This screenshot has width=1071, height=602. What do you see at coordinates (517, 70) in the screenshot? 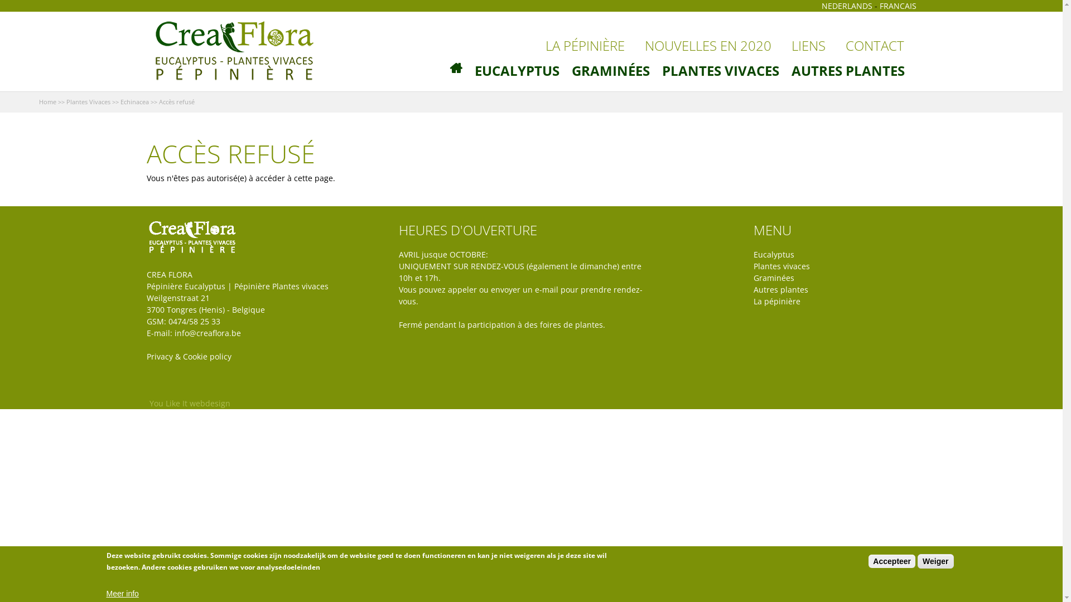
I see `EUCALYPTUS` at bounding box center [517, 70].